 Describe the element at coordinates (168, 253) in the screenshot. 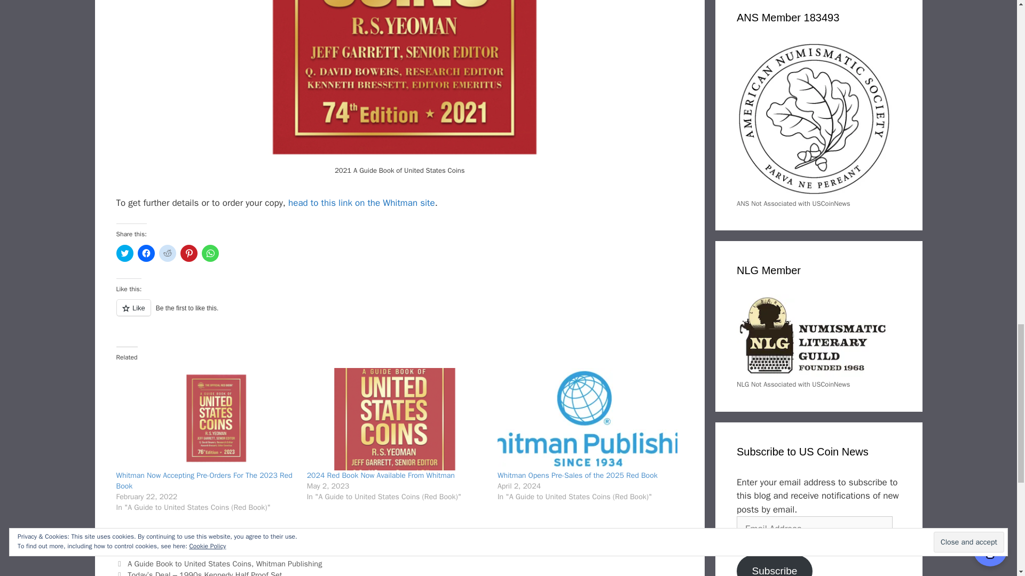

I see `Click to share on Reddit` at that location.